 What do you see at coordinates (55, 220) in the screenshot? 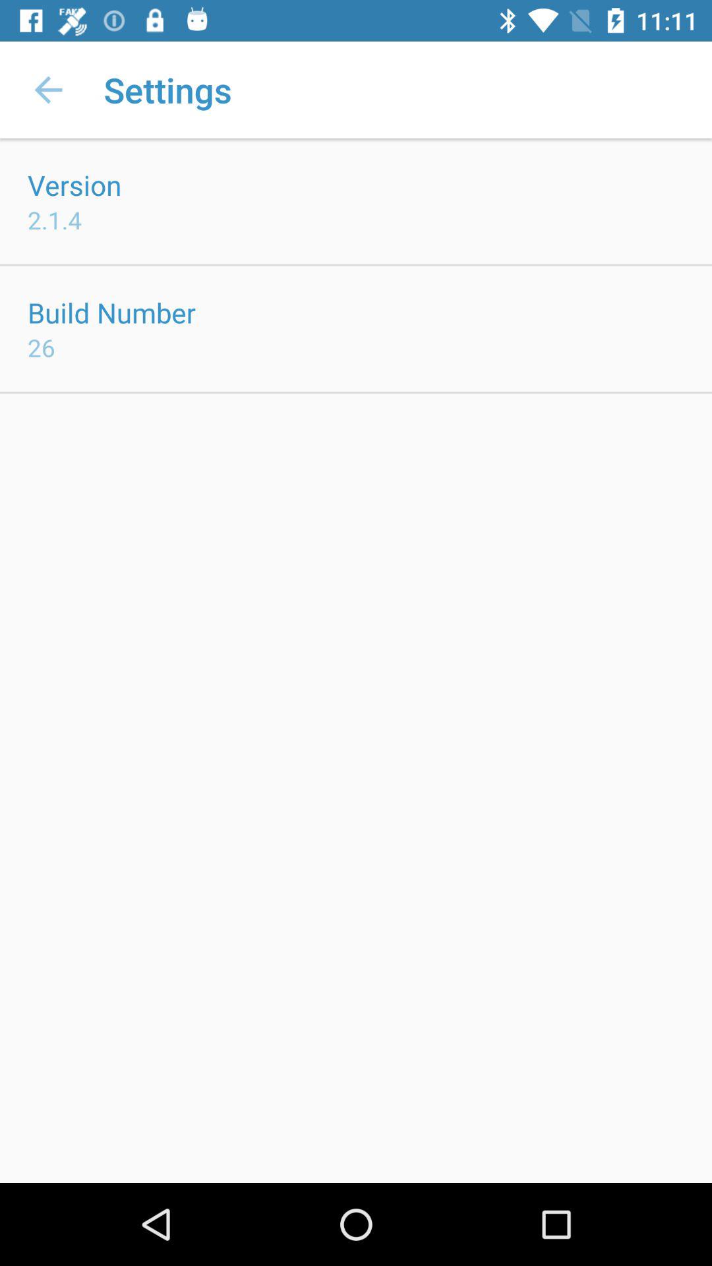
I see `scroll to 2.1.4 icon` at bounding box center [55, 220].